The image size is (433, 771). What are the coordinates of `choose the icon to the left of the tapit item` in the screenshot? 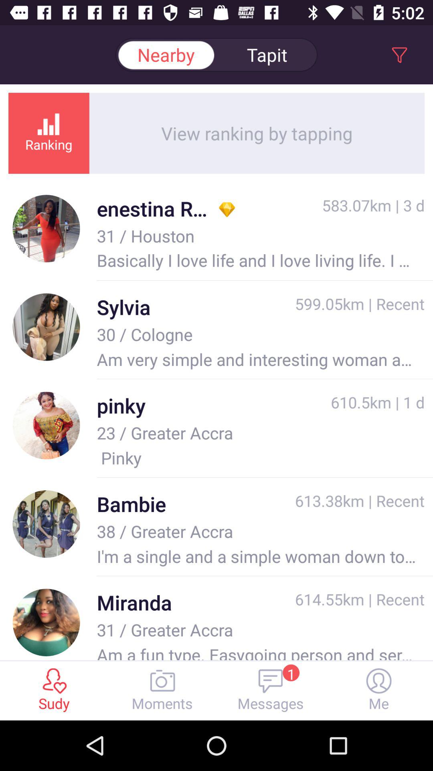 It's located at (166, 55).